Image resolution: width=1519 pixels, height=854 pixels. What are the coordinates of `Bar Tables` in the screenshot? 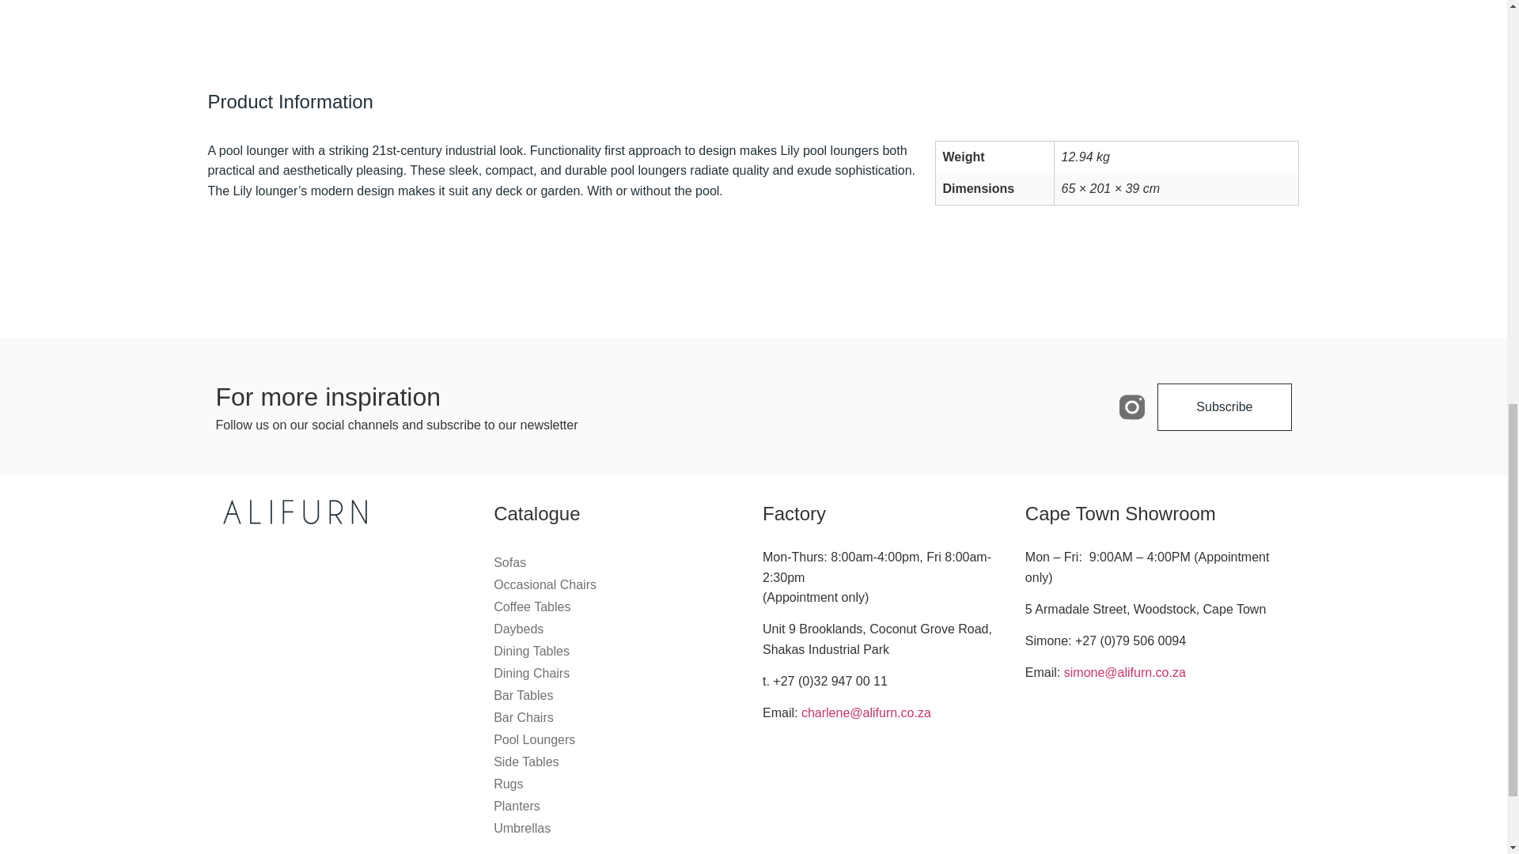 It's located at (620, 696).